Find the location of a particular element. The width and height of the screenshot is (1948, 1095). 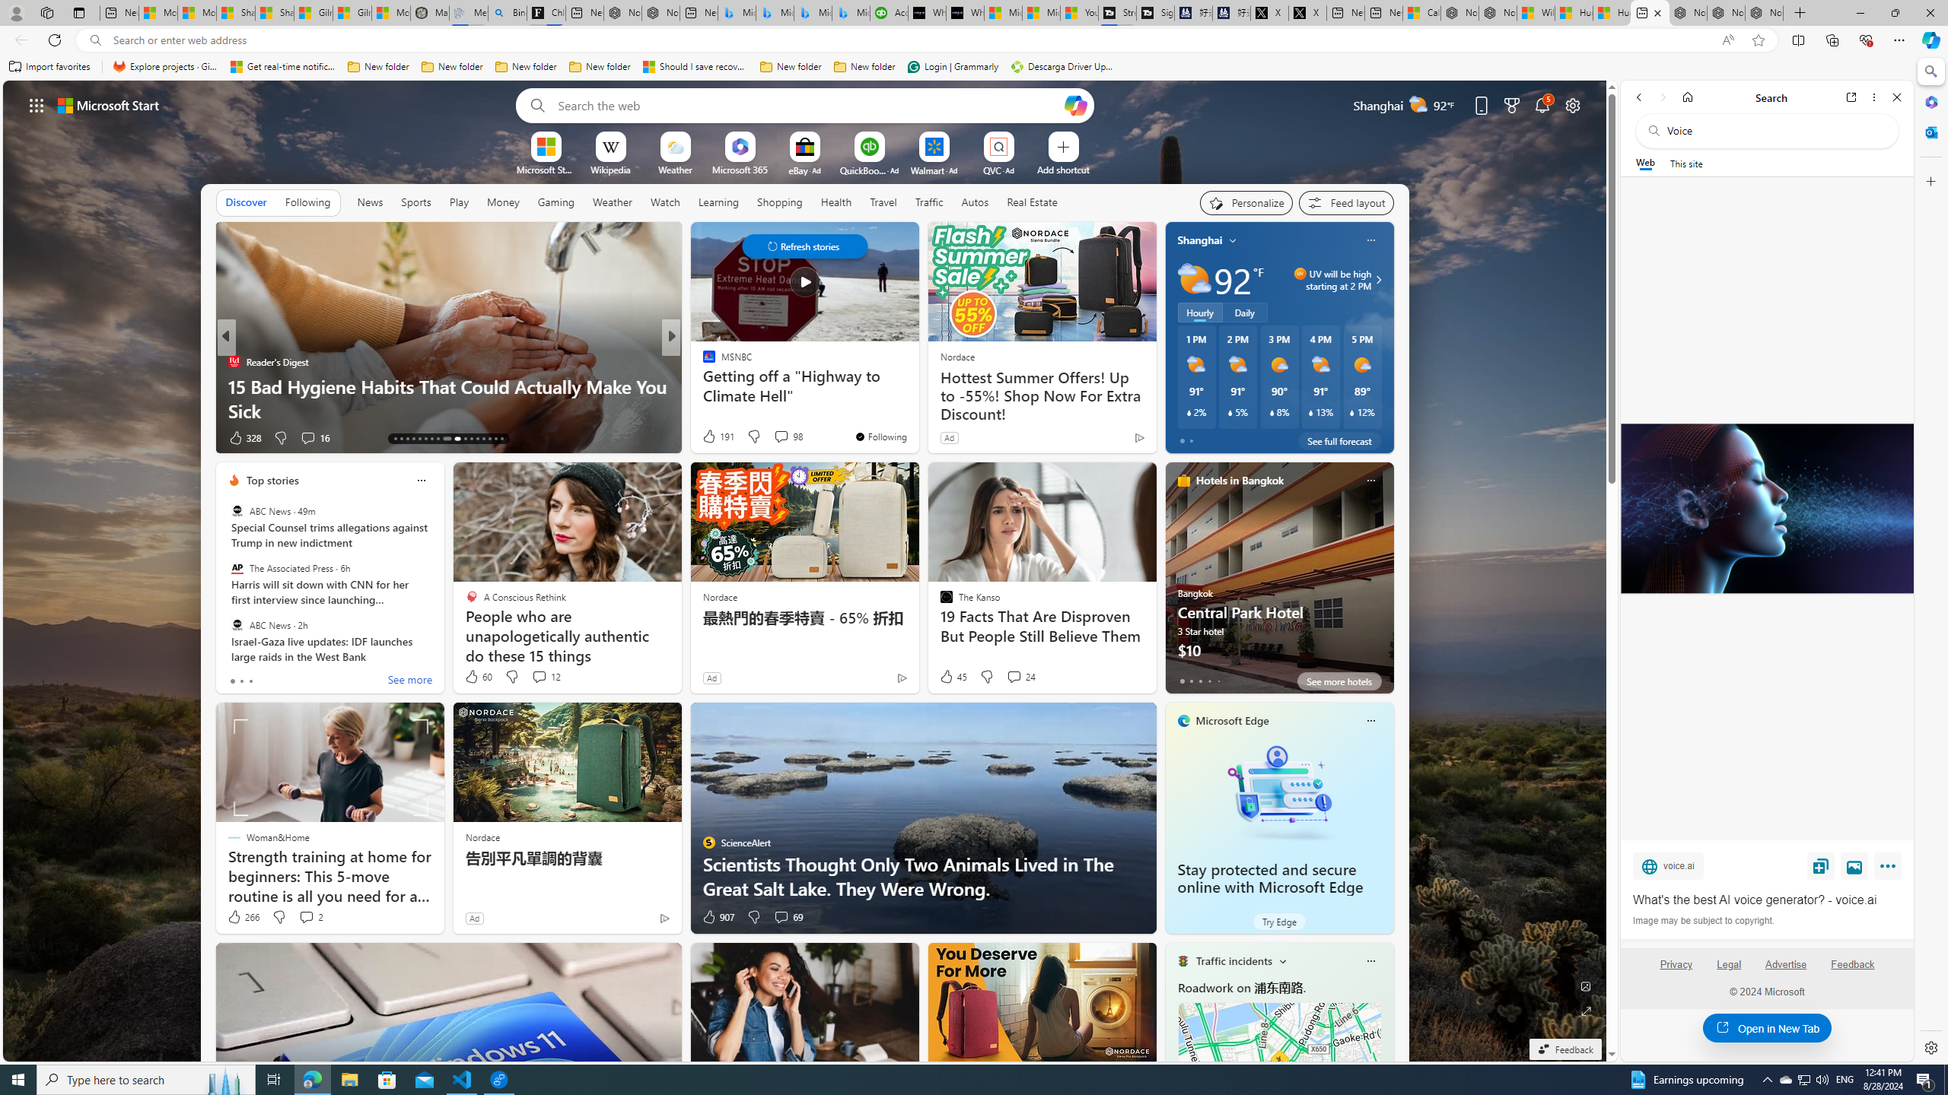

Top stories is located at coordinates (272, 481).